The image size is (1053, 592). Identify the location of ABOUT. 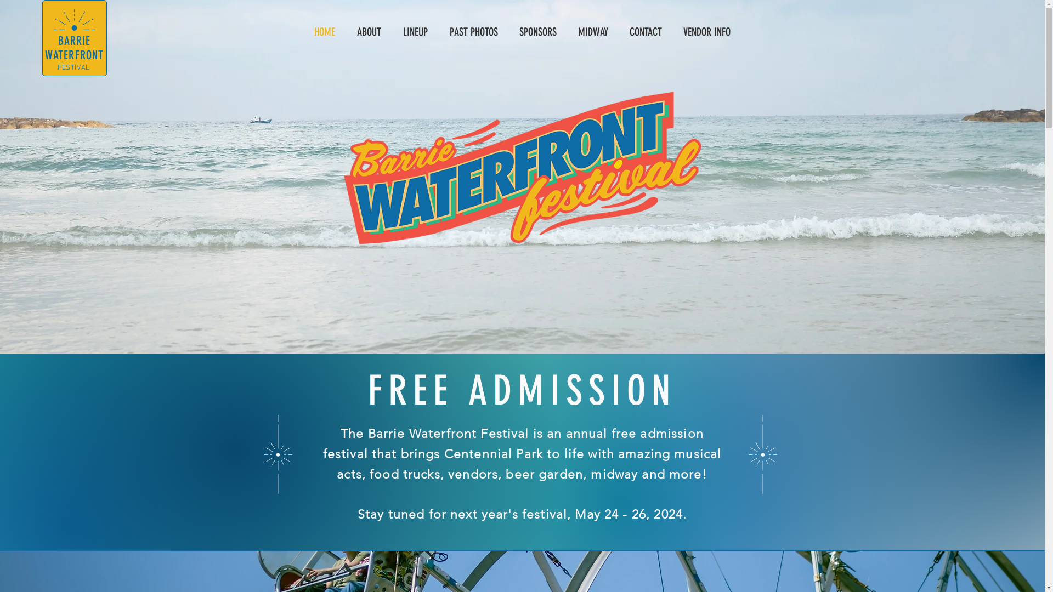
(369, 32).